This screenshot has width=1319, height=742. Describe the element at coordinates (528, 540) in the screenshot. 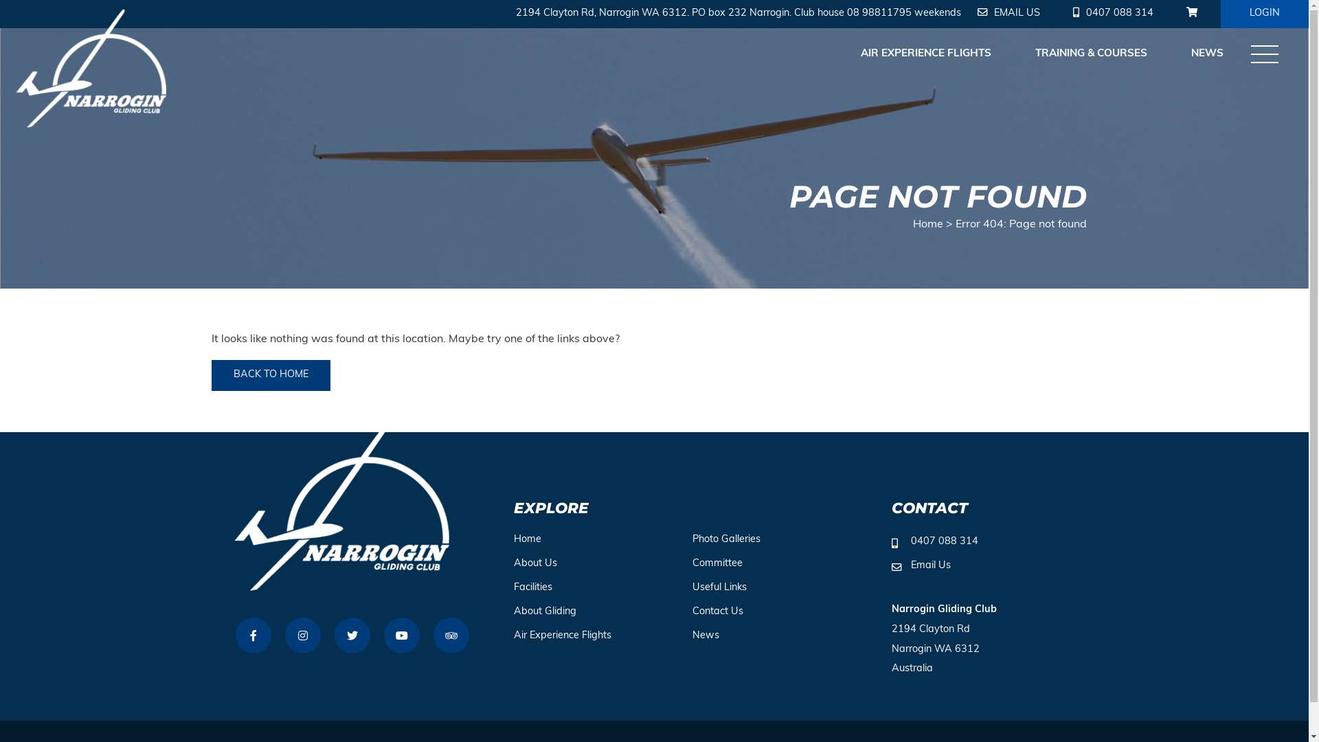

I see `Home` at that location.